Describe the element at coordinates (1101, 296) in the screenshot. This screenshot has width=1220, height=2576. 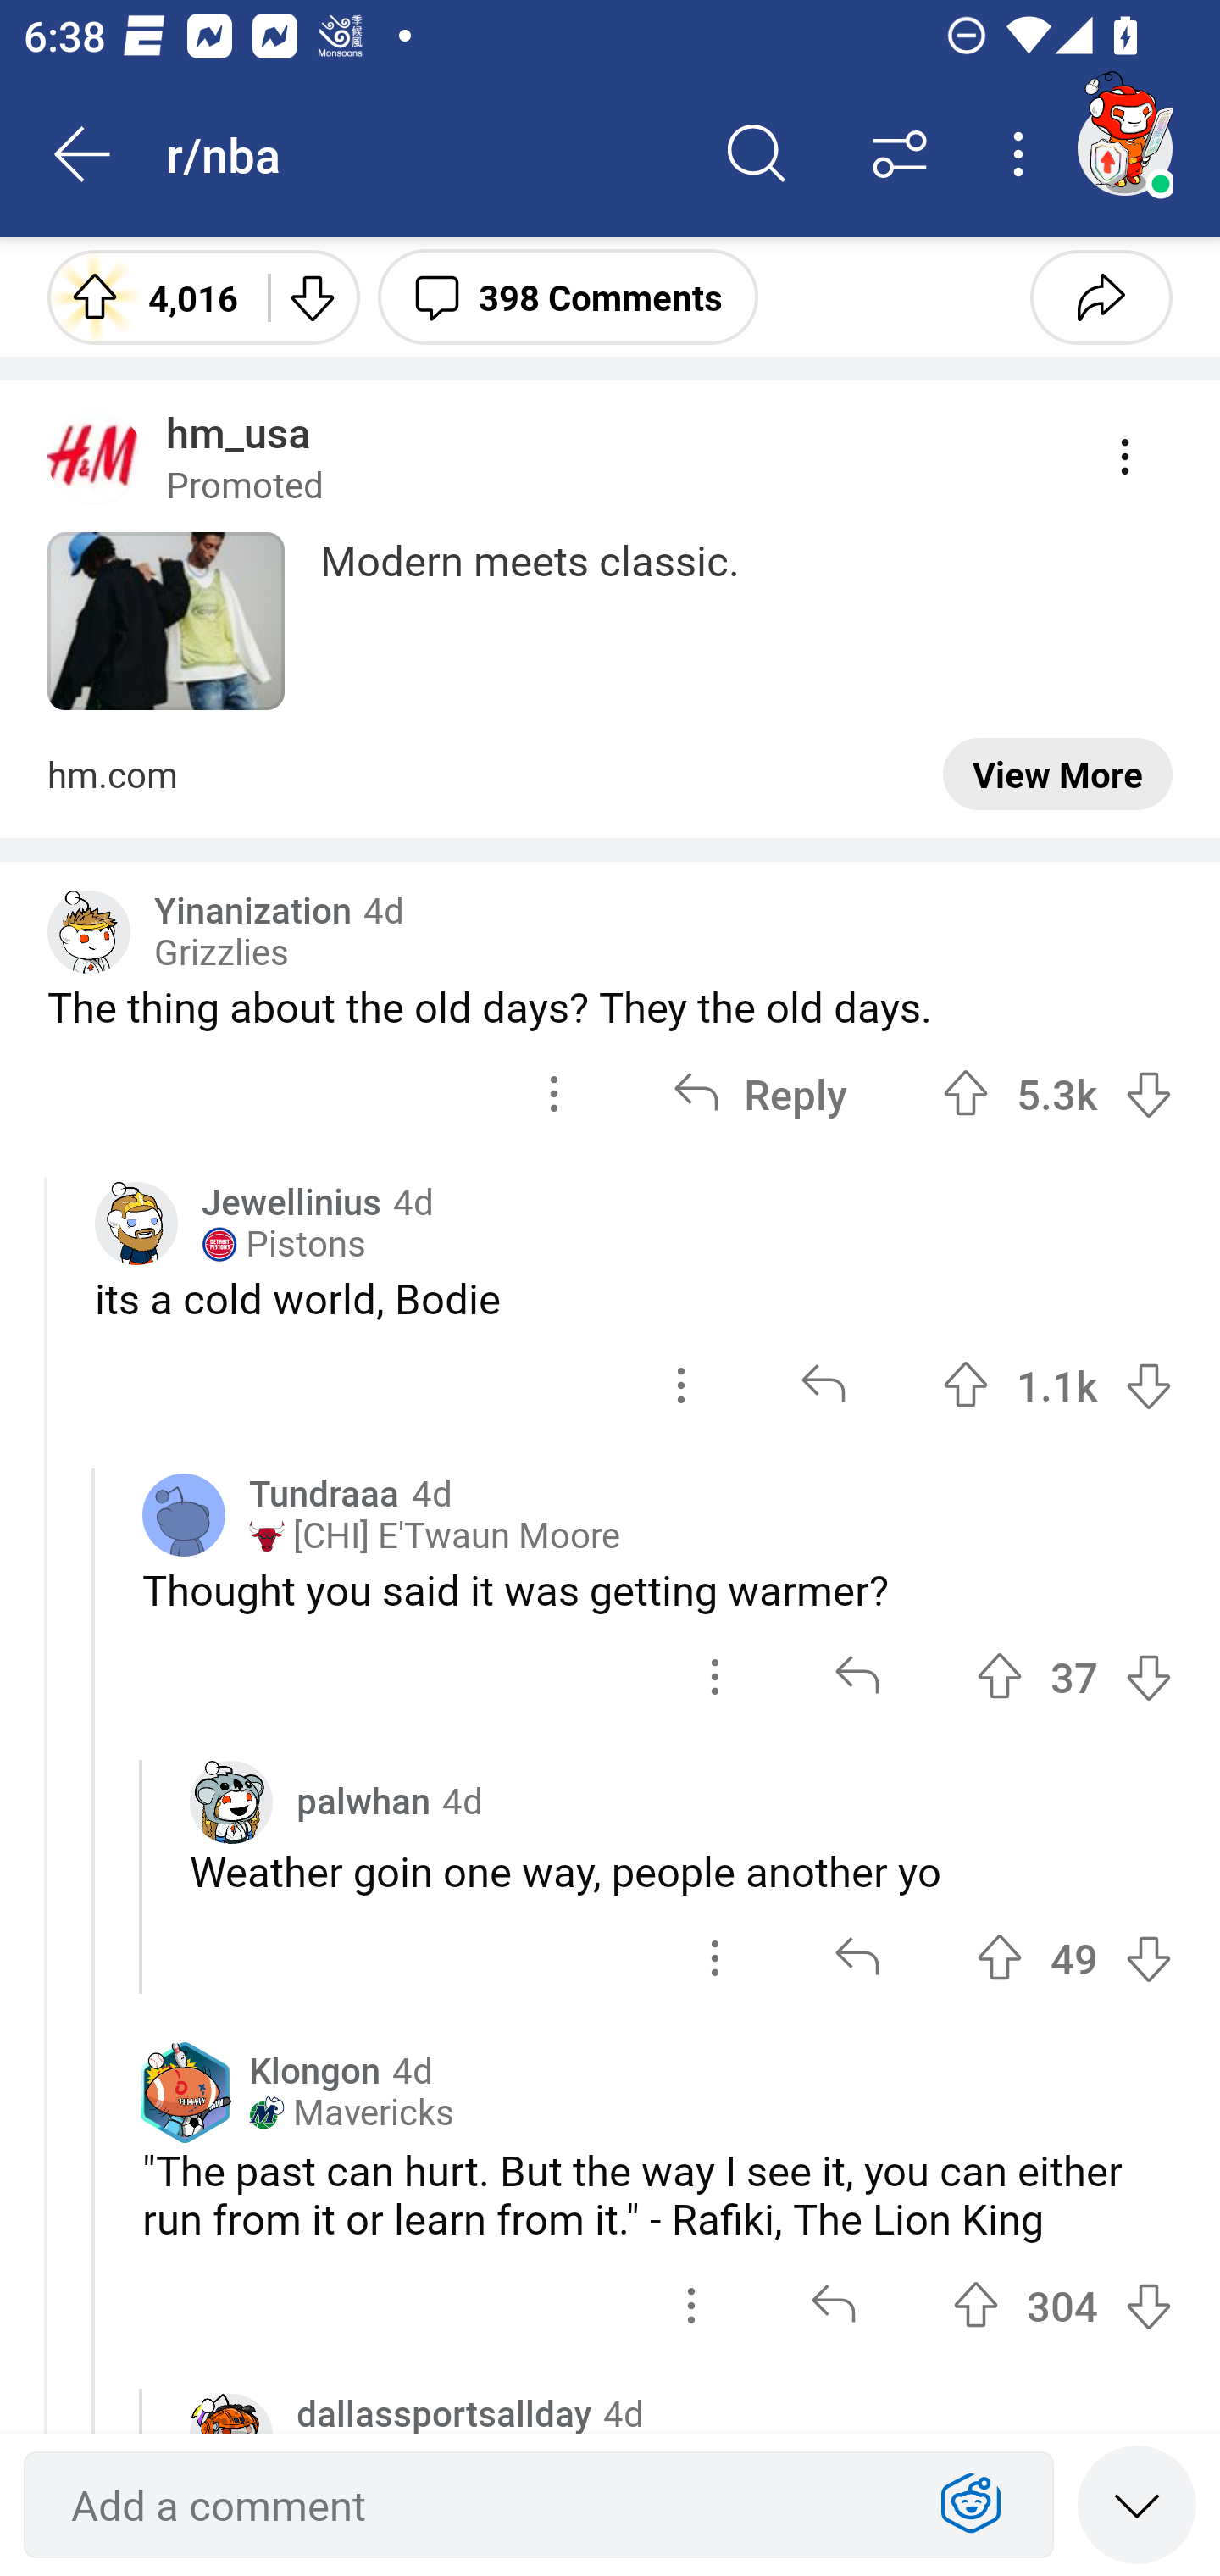
I see `Share` at that location.